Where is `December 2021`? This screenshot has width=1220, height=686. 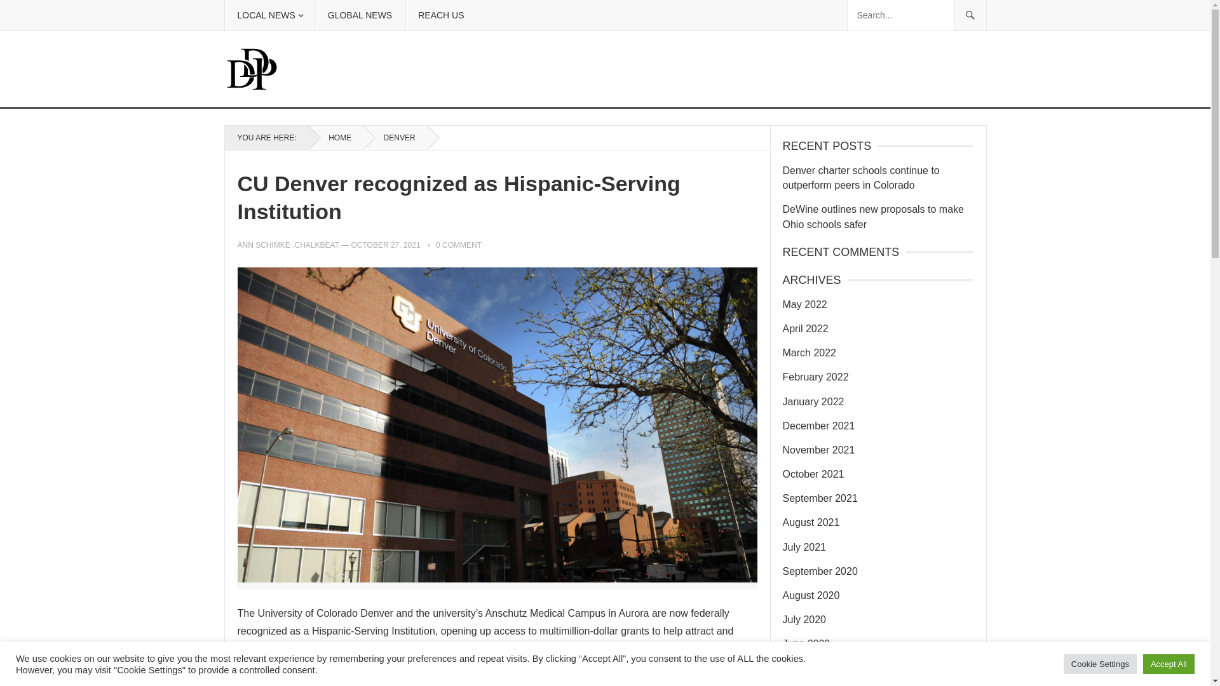 December 2021 is located at coordinates (818, 426).